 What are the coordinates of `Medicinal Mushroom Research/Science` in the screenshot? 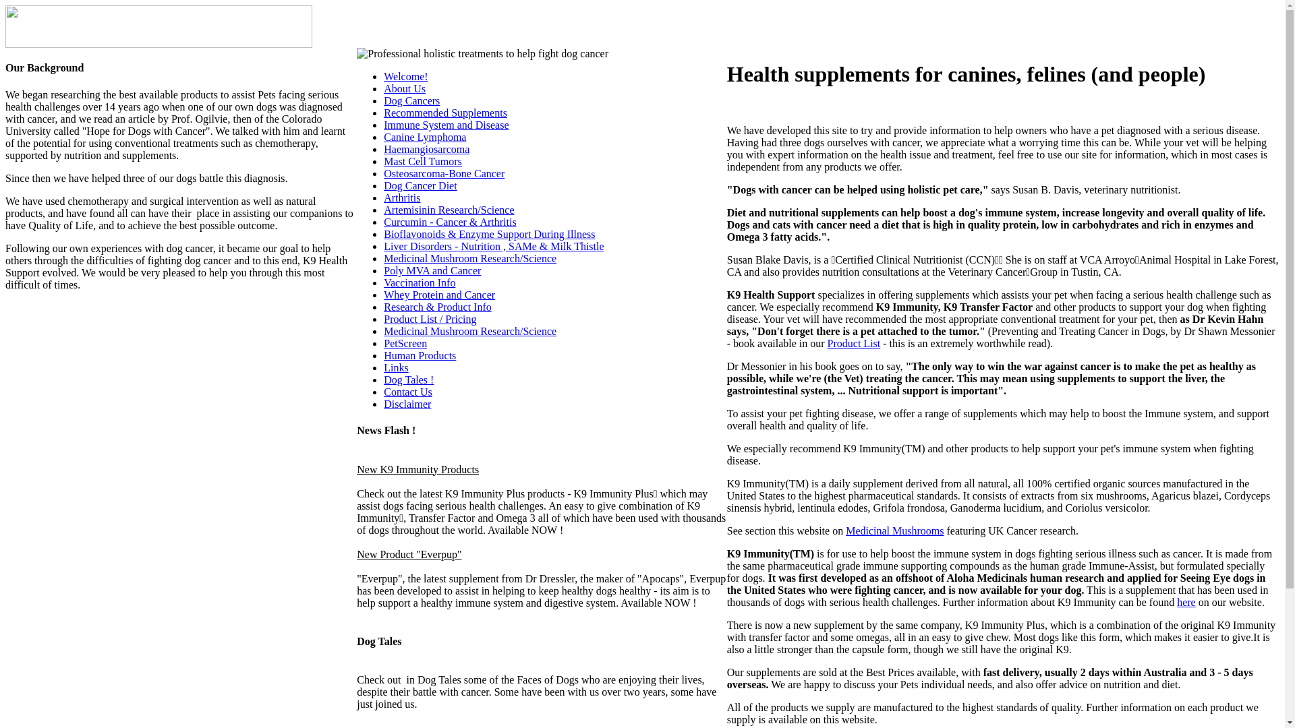 It's located at (470, 332).